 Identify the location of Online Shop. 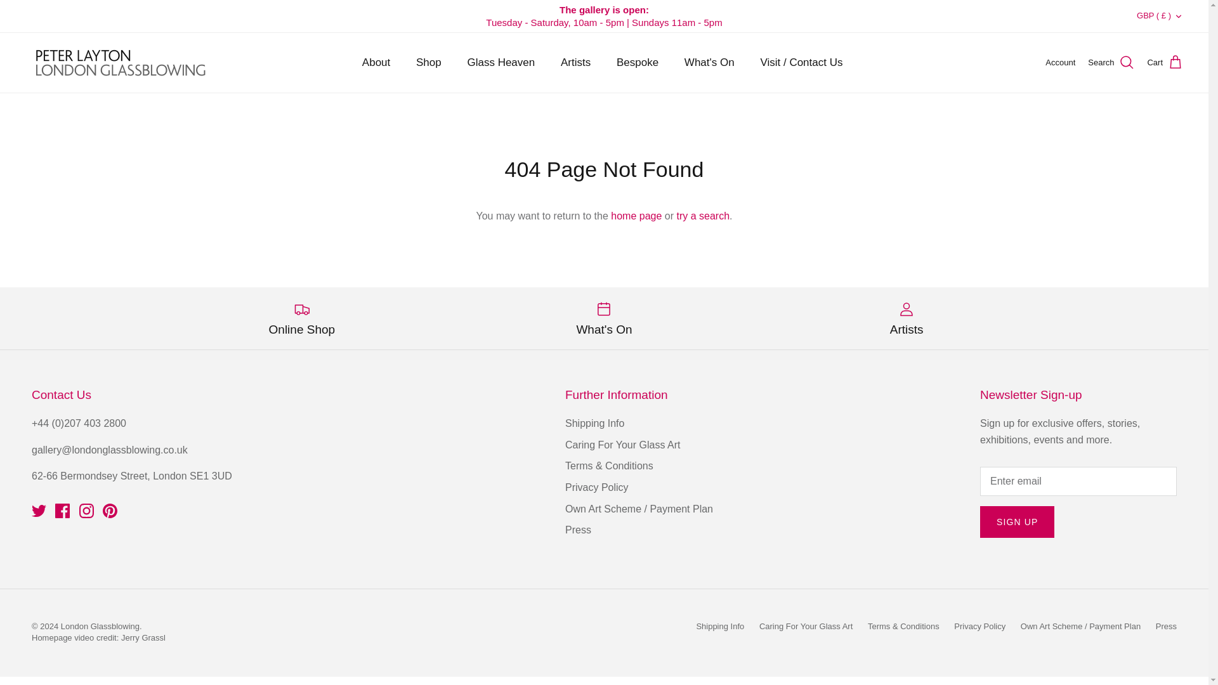
(301, 318).